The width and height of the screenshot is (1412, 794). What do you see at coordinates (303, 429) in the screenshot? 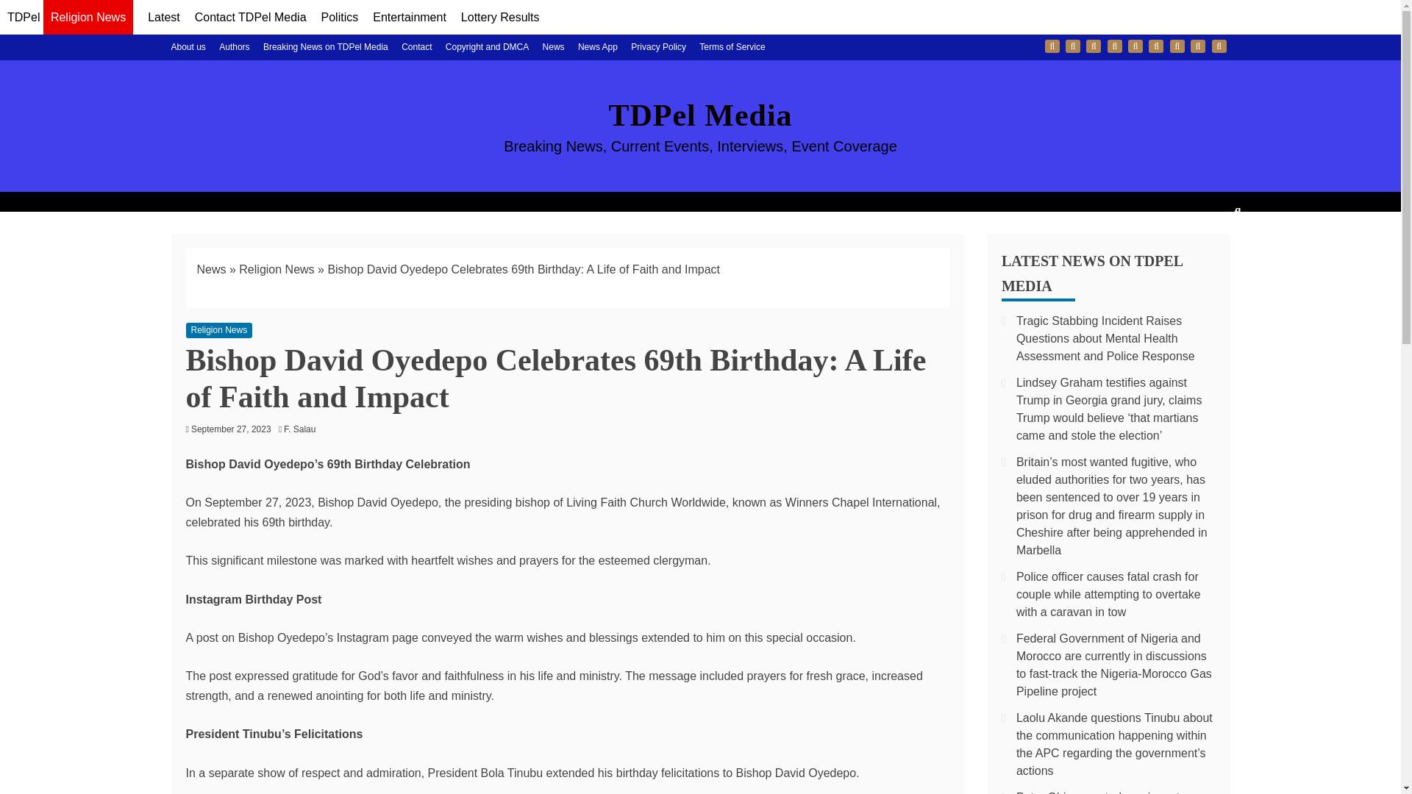
I see `F. Salau` at bounding box center [303, 429].